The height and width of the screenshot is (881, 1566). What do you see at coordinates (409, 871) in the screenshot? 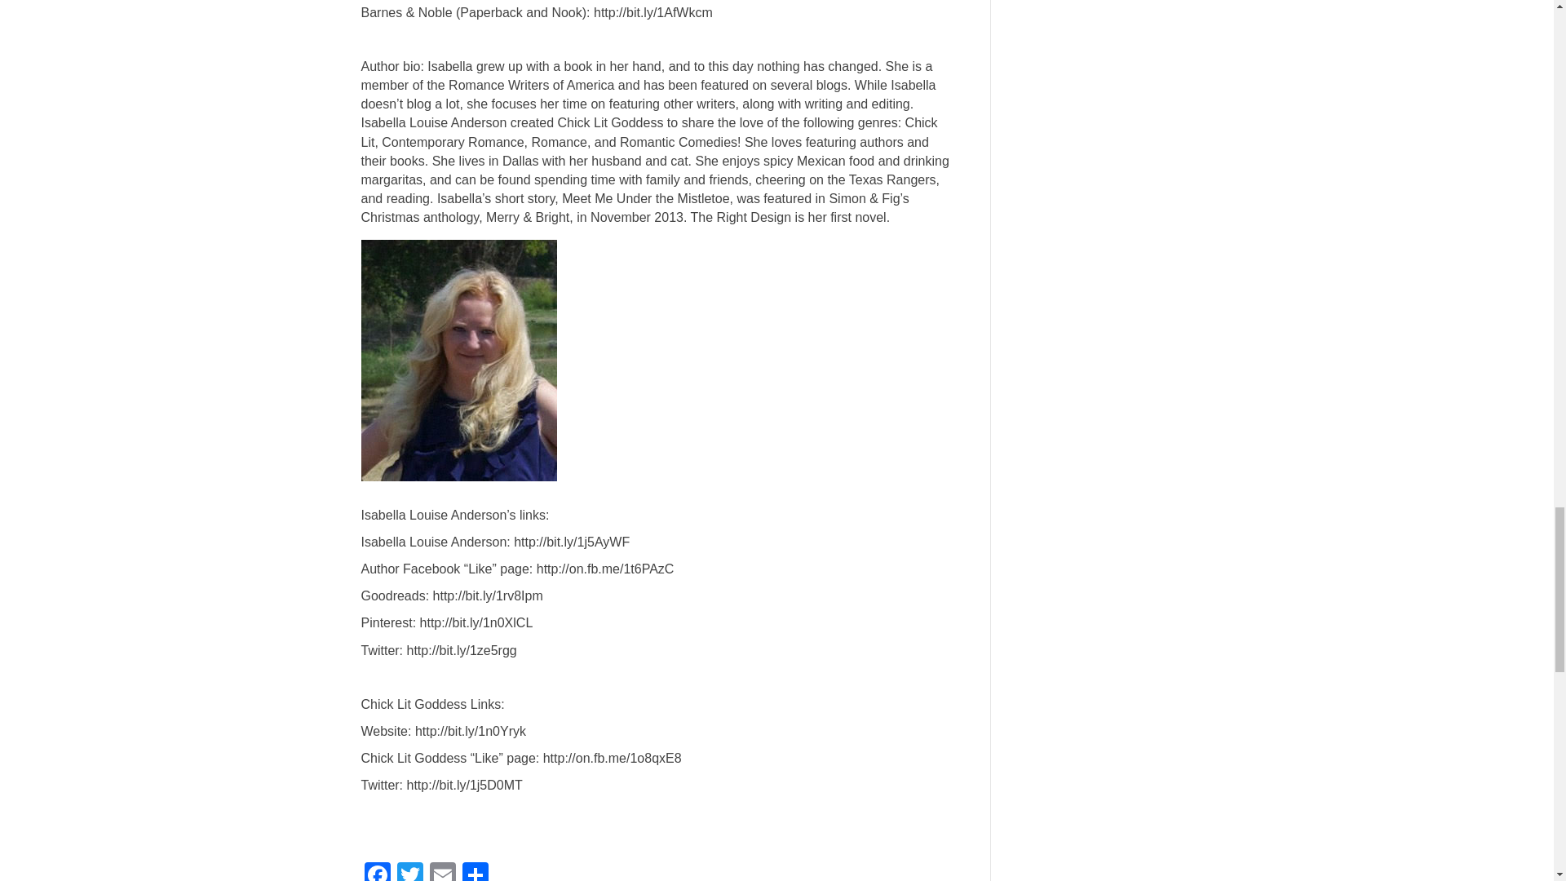
I see `Twitter` at bounding box center [409, 871].